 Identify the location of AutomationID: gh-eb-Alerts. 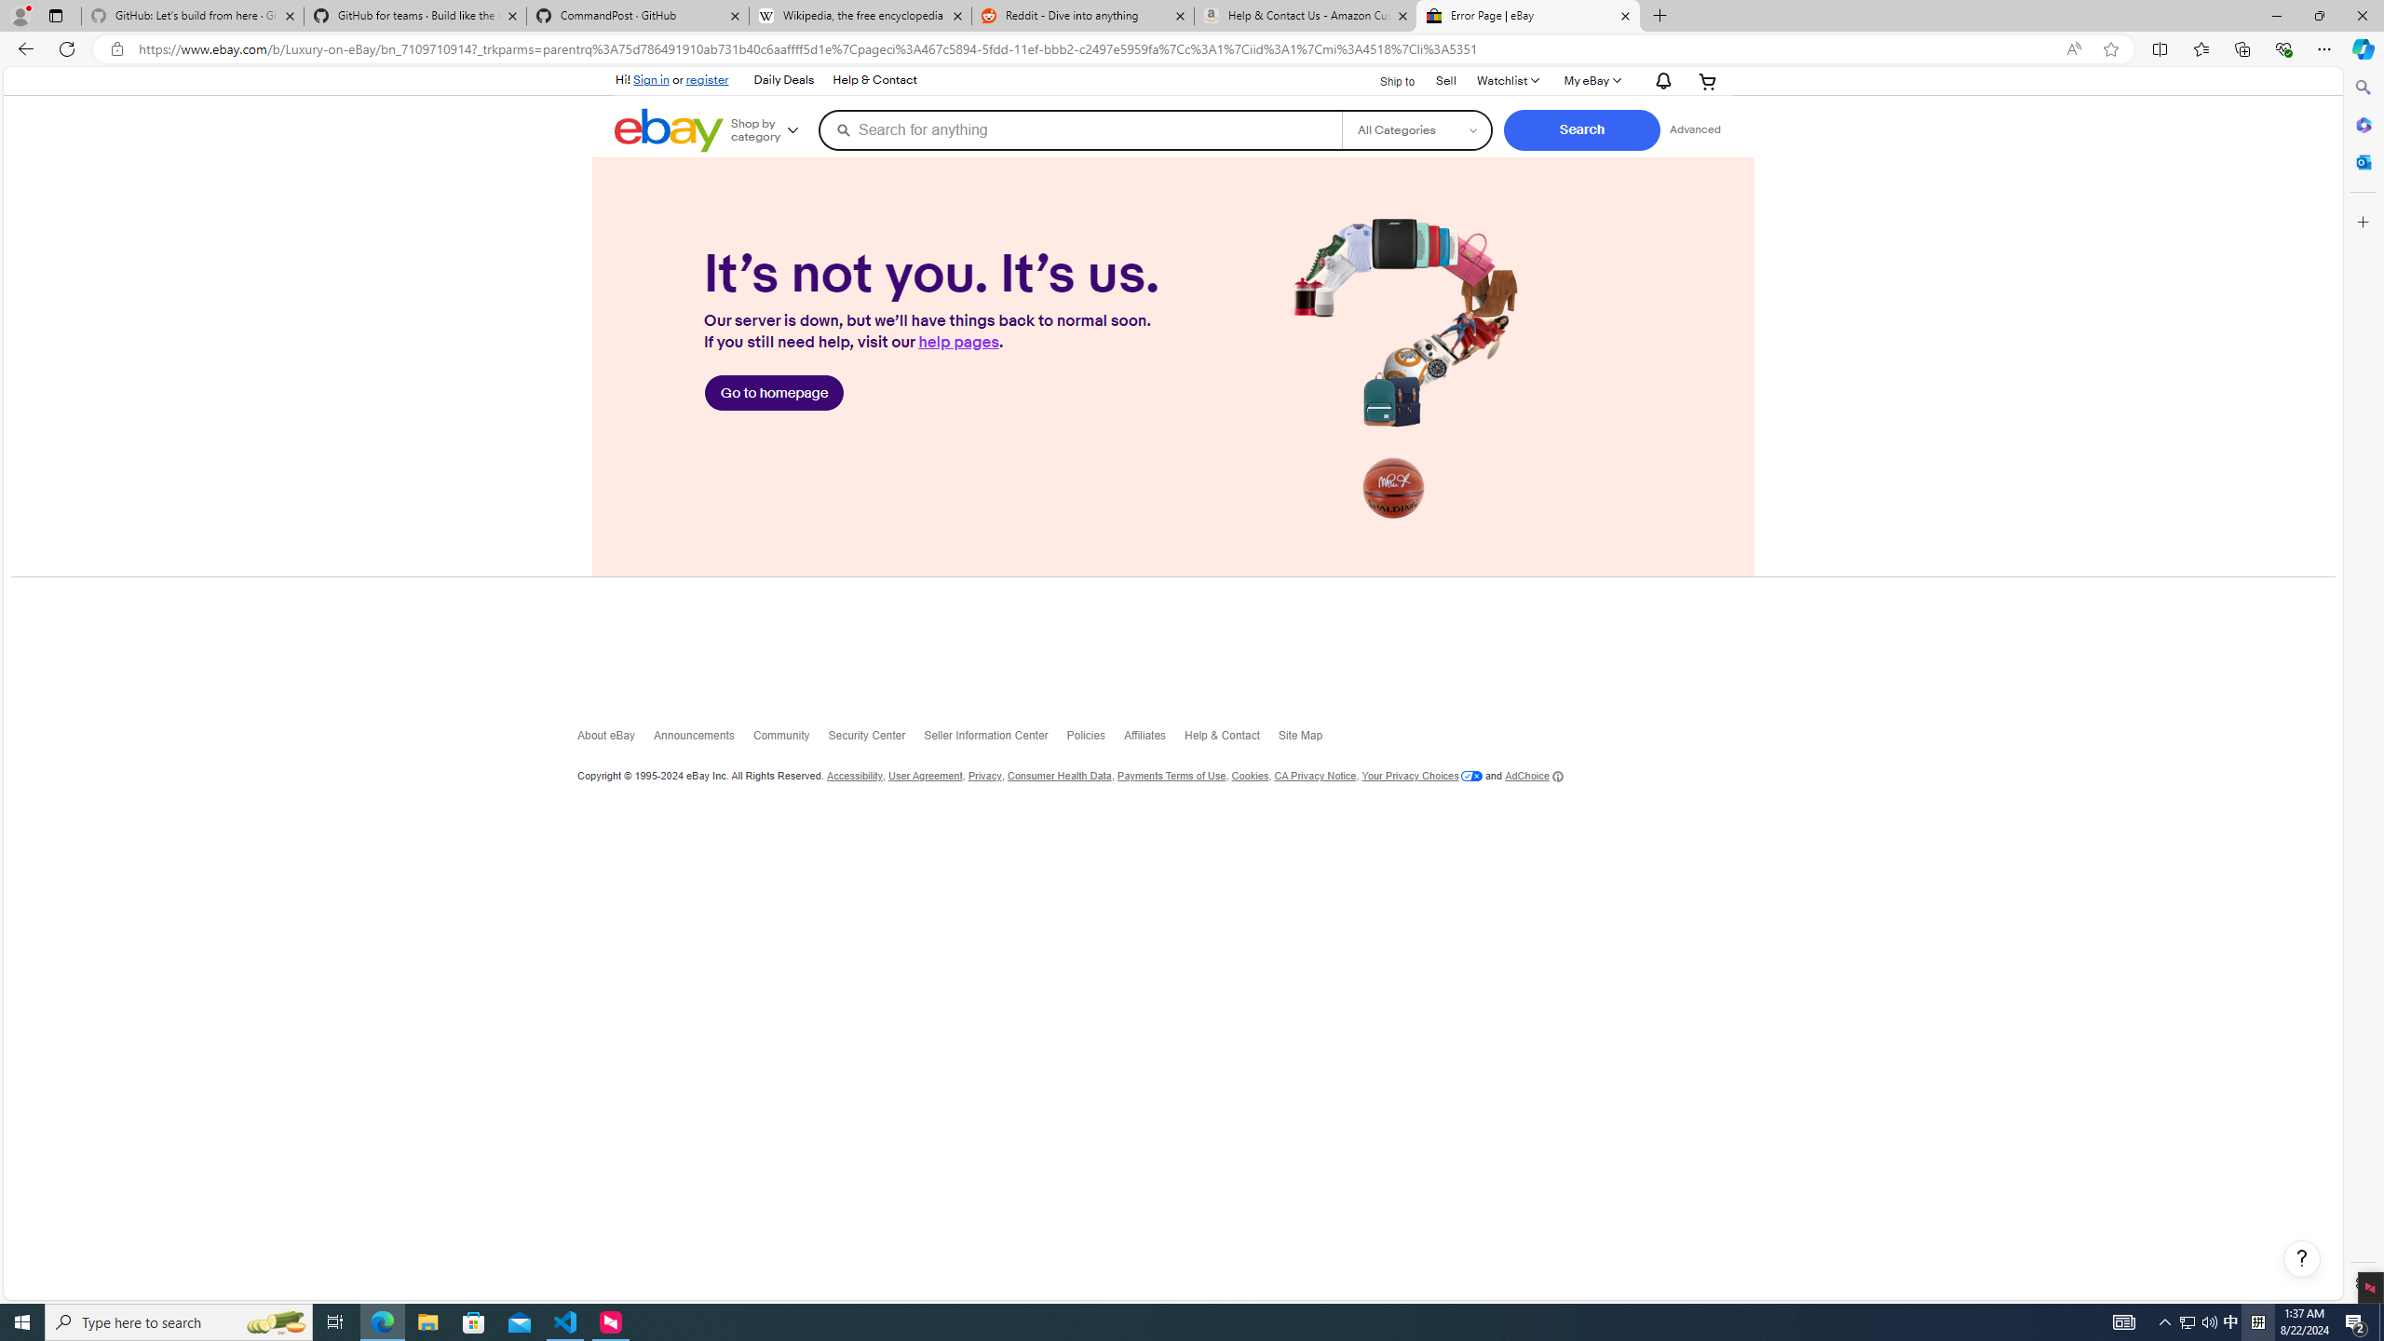
(1661, 80).